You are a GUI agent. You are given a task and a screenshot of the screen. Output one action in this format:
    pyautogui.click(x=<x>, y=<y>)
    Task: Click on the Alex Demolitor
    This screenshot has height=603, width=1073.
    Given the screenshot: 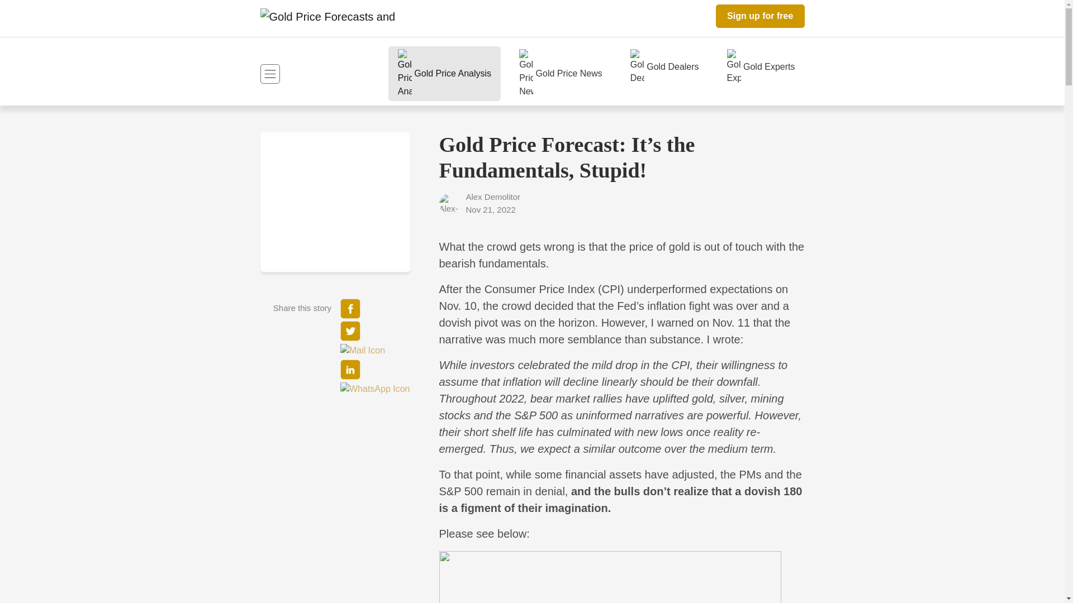 What is the action you would take?
    pyautogui.click(x=479, y=203)
    